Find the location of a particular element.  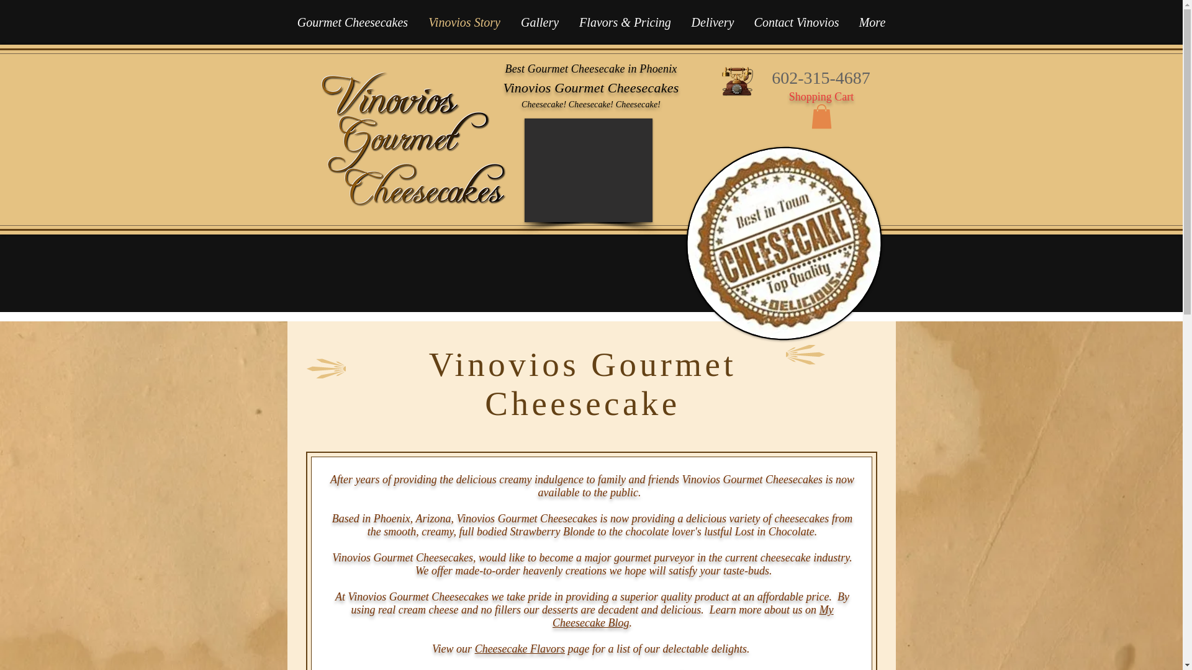

Twitter Tweet is located at coordinates (736, 117).